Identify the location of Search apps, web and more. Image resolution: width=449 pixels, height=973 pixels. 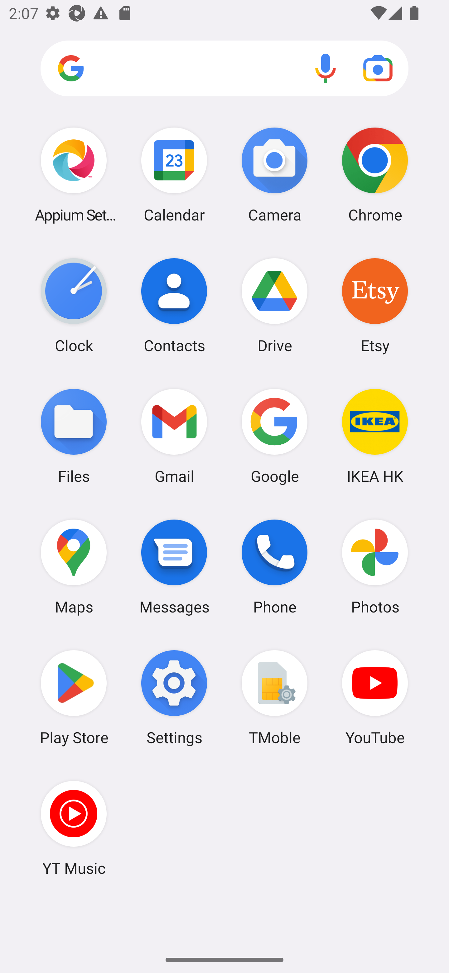
(224, 69).